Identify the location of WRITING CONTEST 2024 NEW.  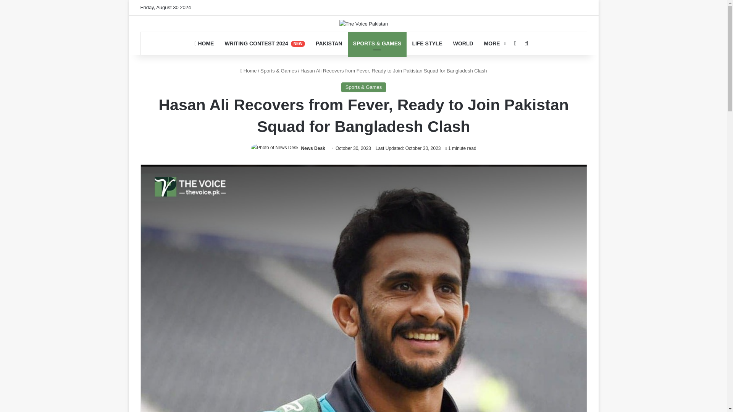
(265, 43).